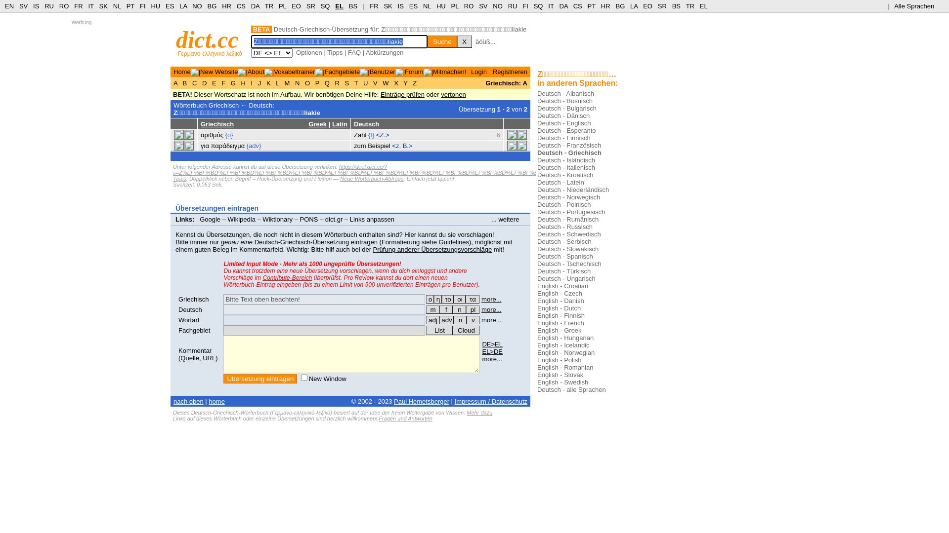 The image size is (949, 533). I want to click on EN, so click(9, 6).